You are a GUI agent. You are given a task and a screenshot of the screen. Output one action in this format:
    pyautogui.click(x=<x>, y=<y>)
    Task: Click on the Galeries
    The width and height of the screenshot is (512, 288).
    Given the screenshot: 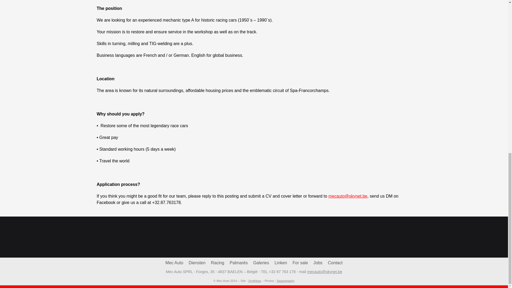 What is the action you would take?
    pyautogui.click(x=261, y=263)
    